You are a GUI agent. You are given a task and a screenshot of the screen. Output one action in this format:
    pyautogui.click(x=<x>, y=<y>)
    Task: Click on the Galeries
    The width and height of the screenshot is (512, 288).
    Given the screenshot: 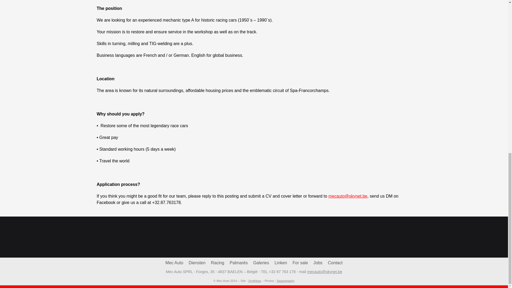 What is the action you would take?
    pyautogui.click(x=261, y=263)
    